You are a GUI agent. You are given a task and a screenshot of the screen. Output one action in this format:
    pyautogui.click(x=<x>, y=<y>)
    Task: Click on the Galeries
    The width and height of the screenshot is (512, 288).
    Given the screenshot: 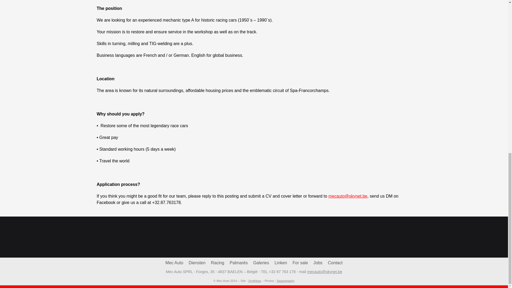 What is the action you would take?
    pyautogui.click(x=261, y=263)
    